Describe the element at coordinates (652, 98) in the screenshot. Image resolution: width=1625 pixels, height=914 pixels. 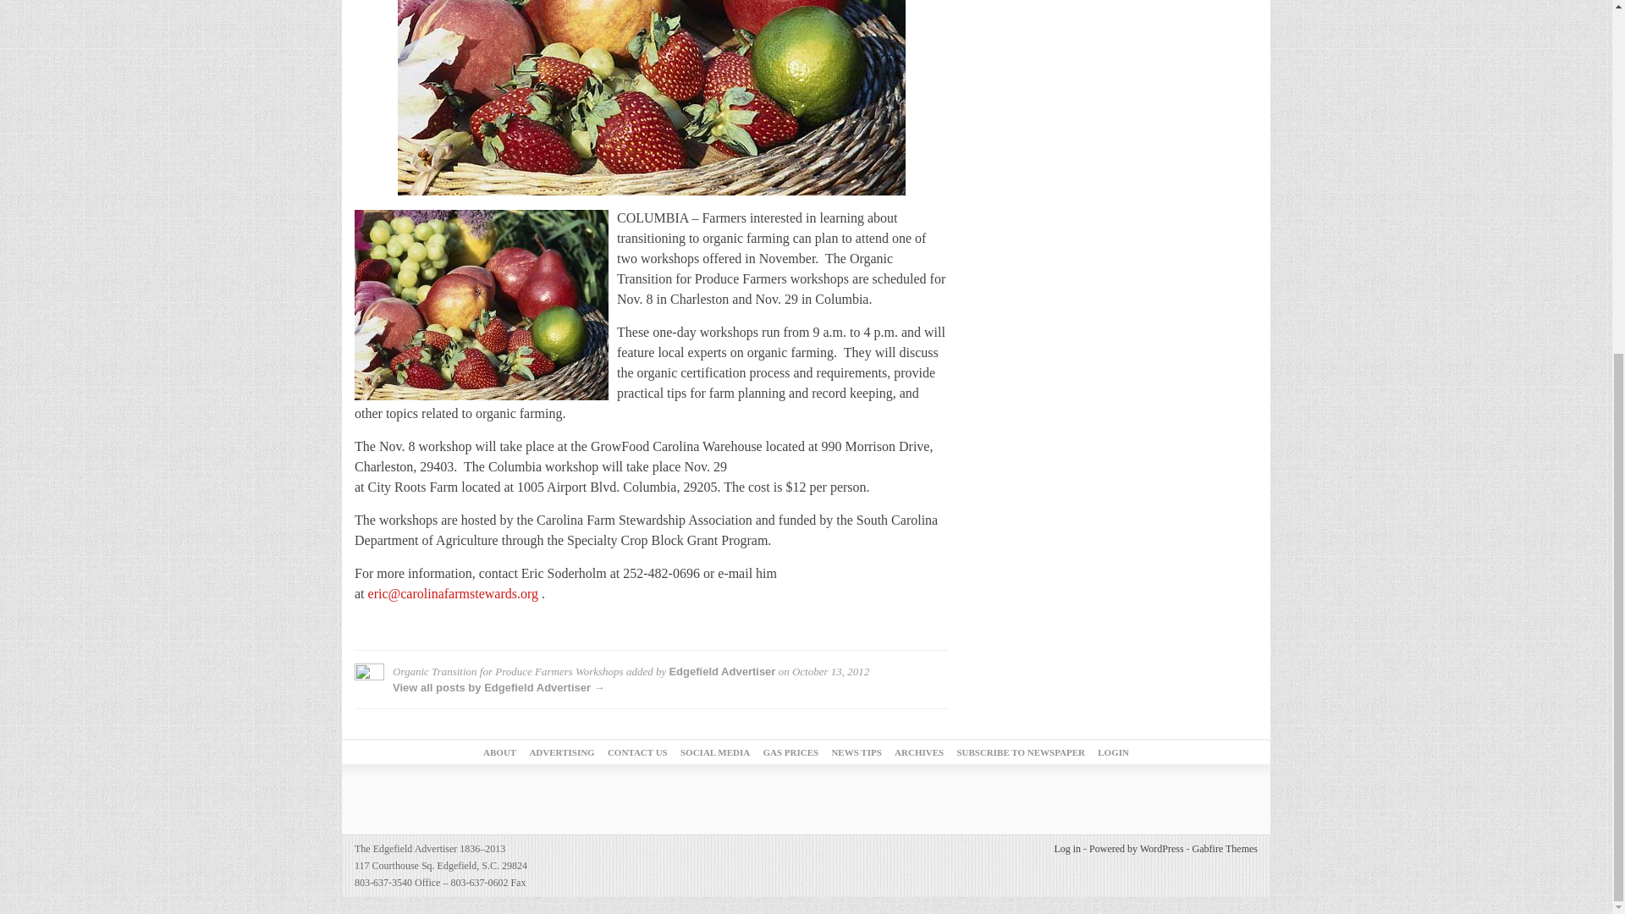
I see `Organic Transition for Produce Farmers Workshops` at that location.